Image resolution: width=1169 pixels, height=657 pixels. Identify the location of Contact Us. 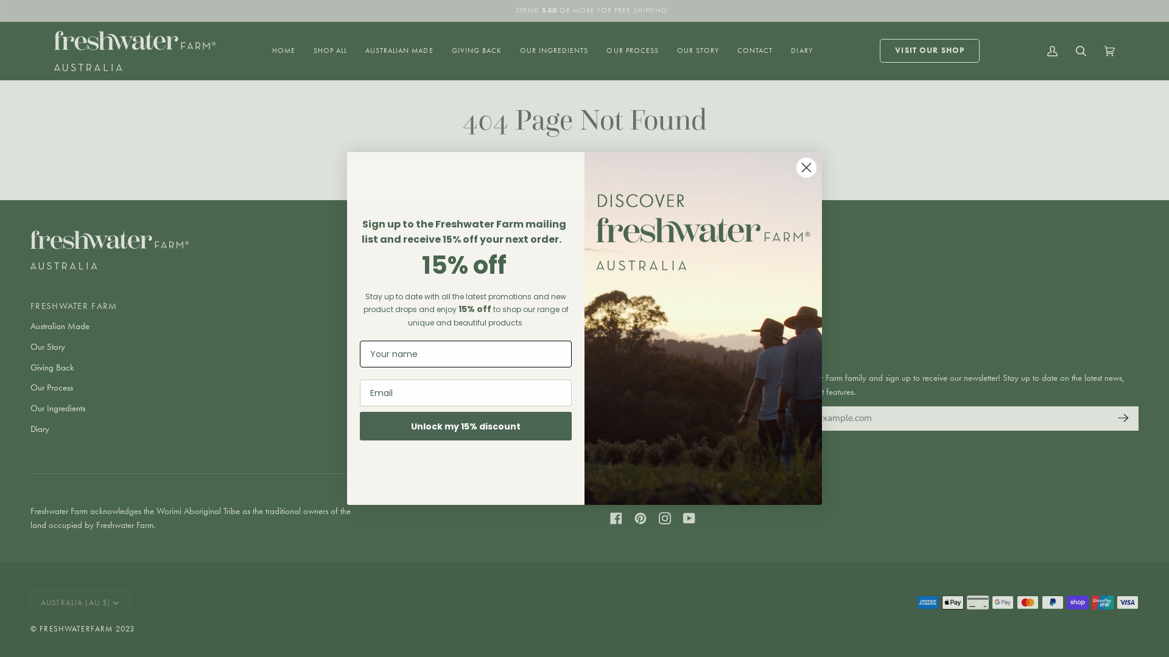
(390, 326).